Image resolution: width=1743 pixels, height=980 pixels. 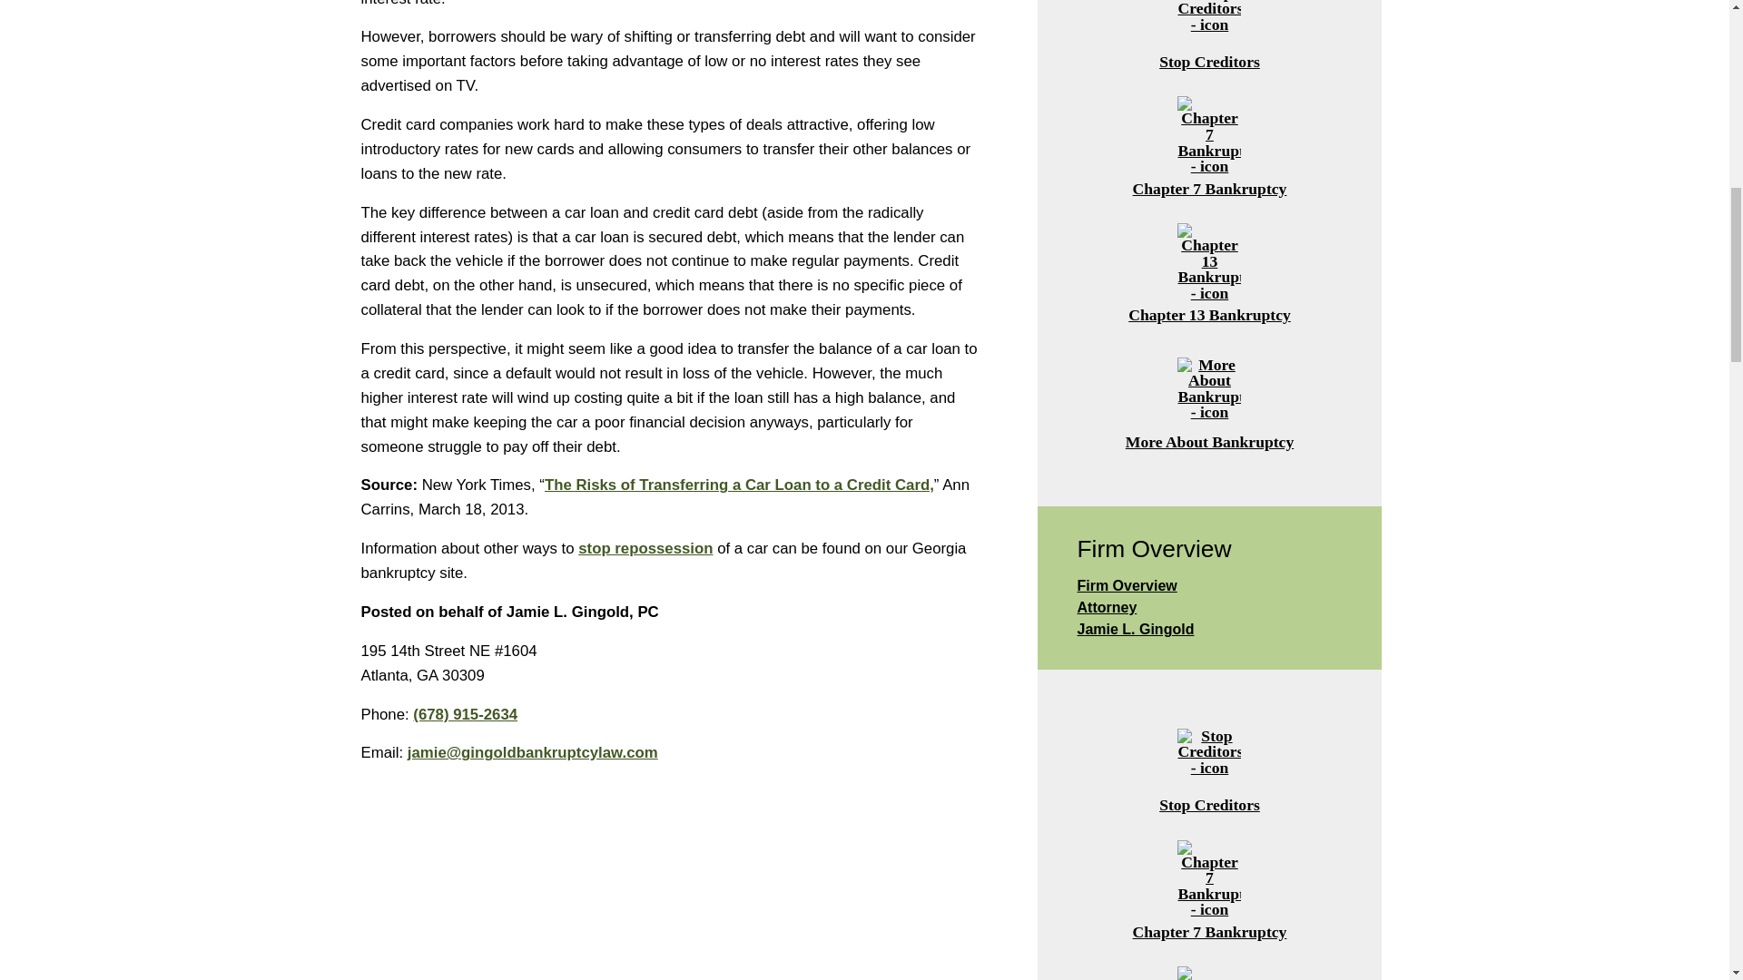 I want to click on Chapter 7 Bankruptcy, so click(x=1209, y=143).